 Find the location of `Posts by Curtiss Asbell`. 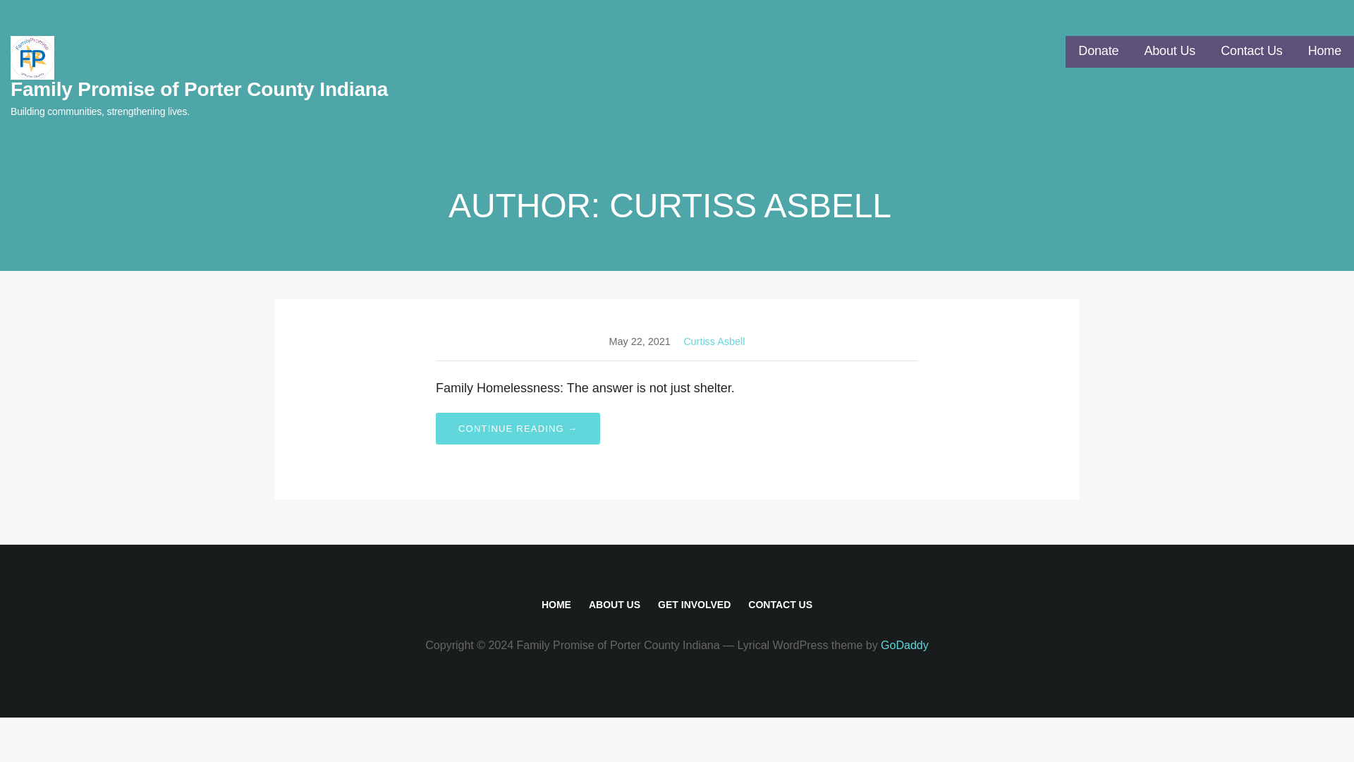

Posts by Curtiss Asbell is located at coordinates (714, 341).